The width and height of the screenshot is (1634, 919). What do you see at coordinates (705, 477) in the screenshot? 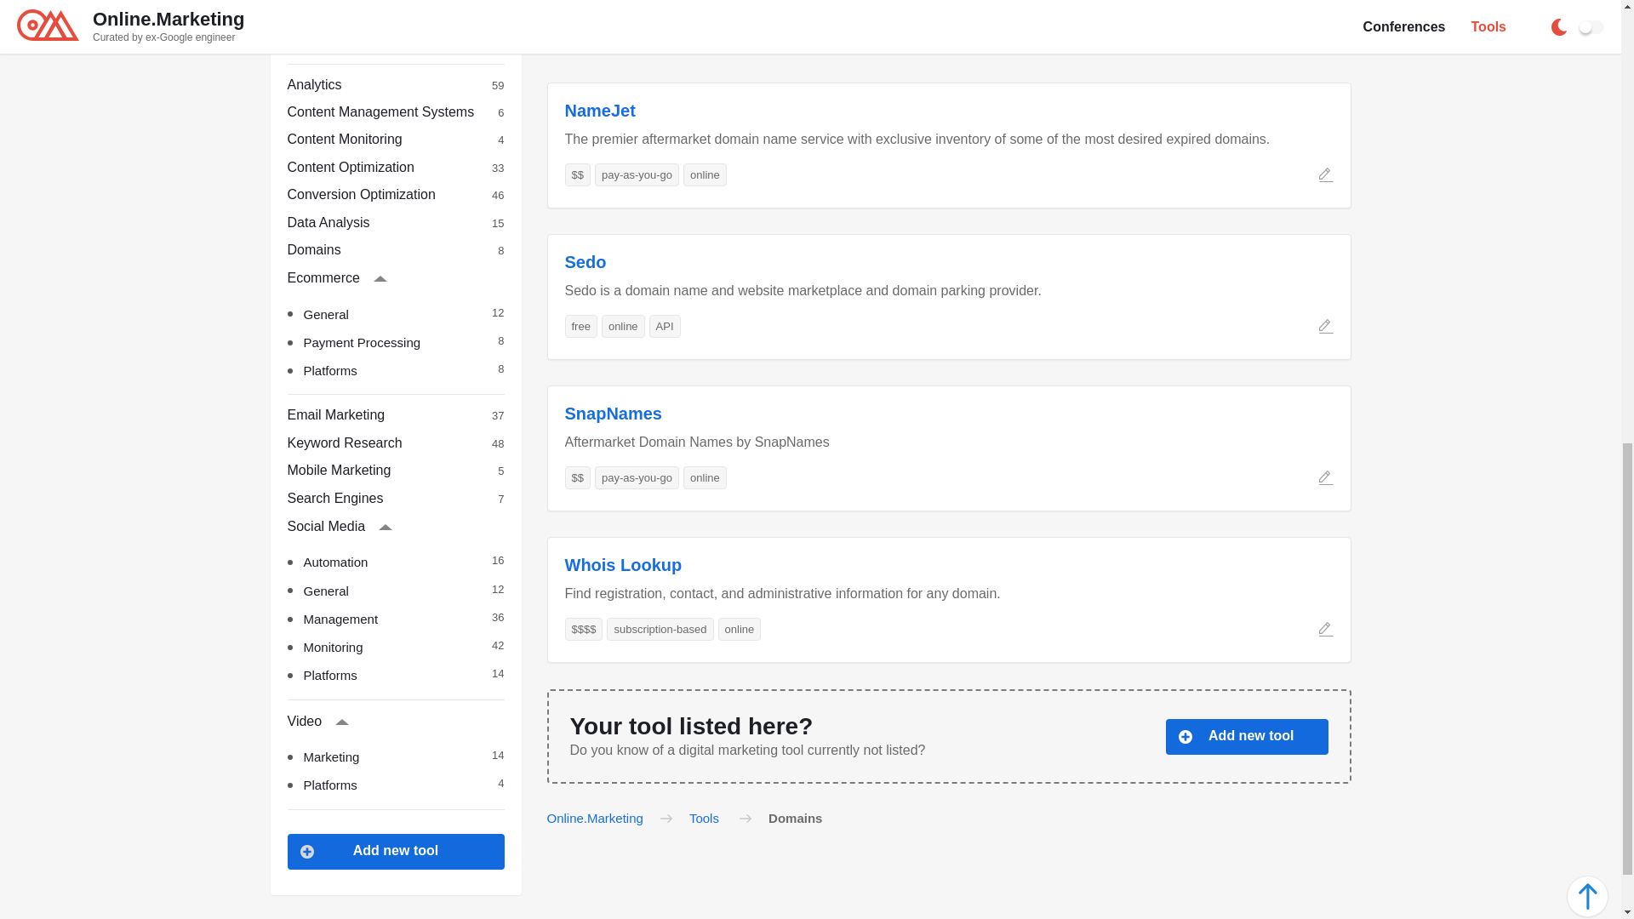
I see `Runs: Online` at bounding box center [705, 477].